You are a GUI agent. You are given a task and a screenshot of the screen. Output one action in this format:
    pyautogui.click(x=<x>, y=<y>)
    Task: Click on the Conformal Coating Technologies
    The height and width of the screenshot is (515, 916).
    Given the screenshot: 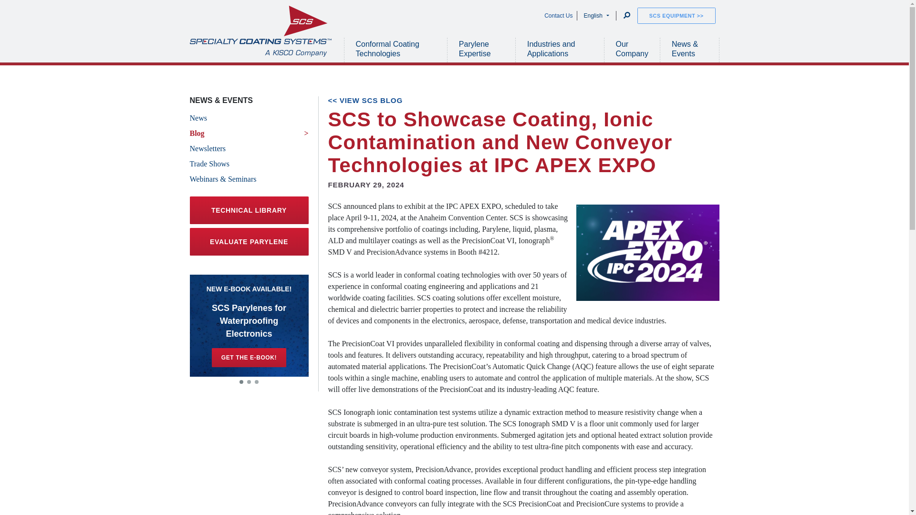 What is the action you would take?
    pyautogui.click(x=396, y=50)
    